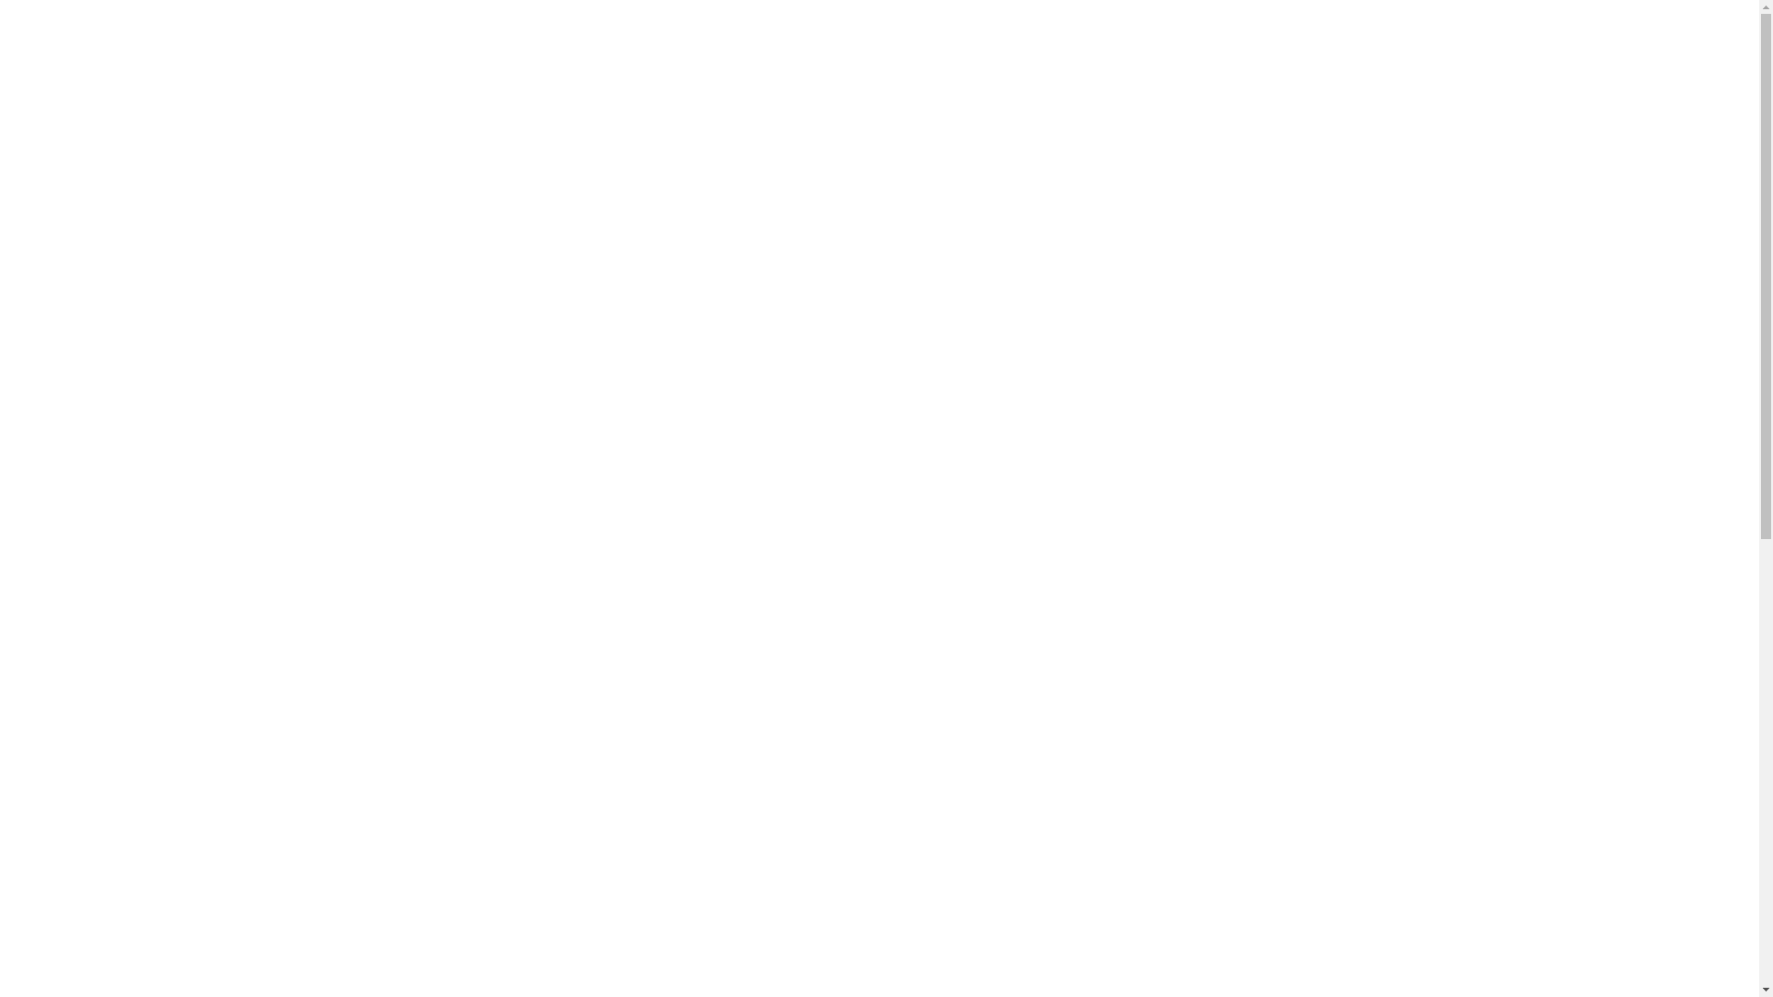 This screenshot has height=997, width=1773. I want to click on Dining, so click(809, 28).